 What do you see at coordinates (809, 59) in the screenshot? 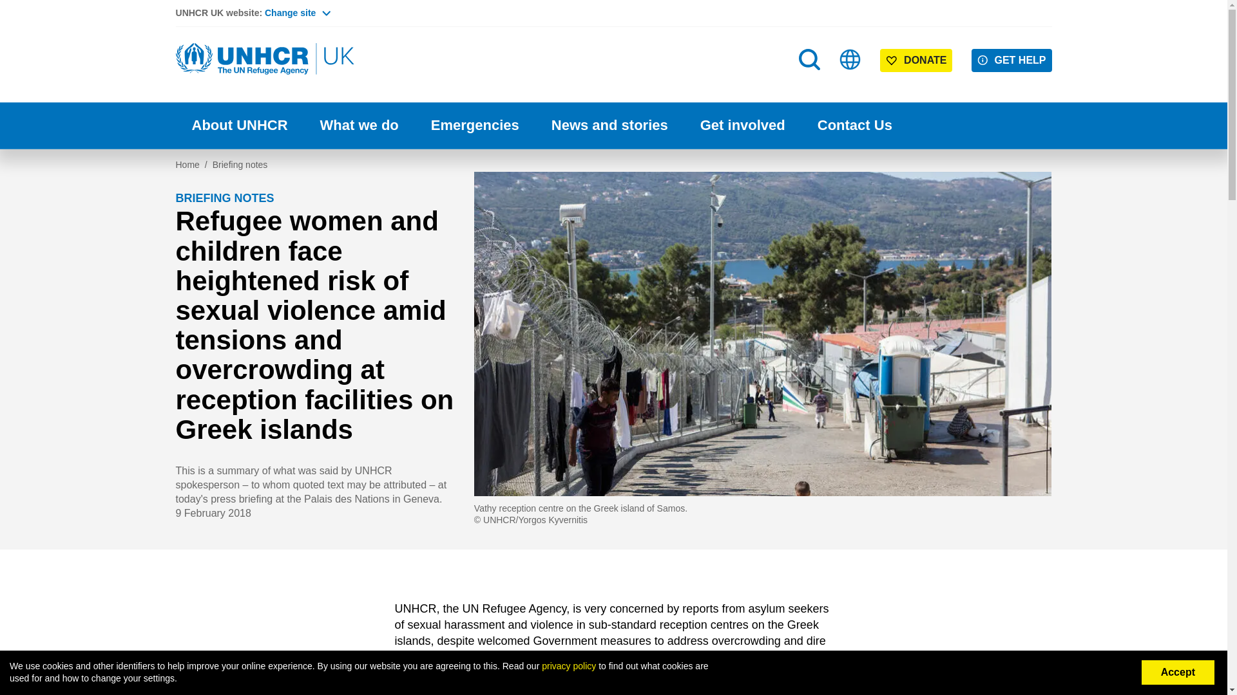
I see `Search` at bounding box center [809, 59].